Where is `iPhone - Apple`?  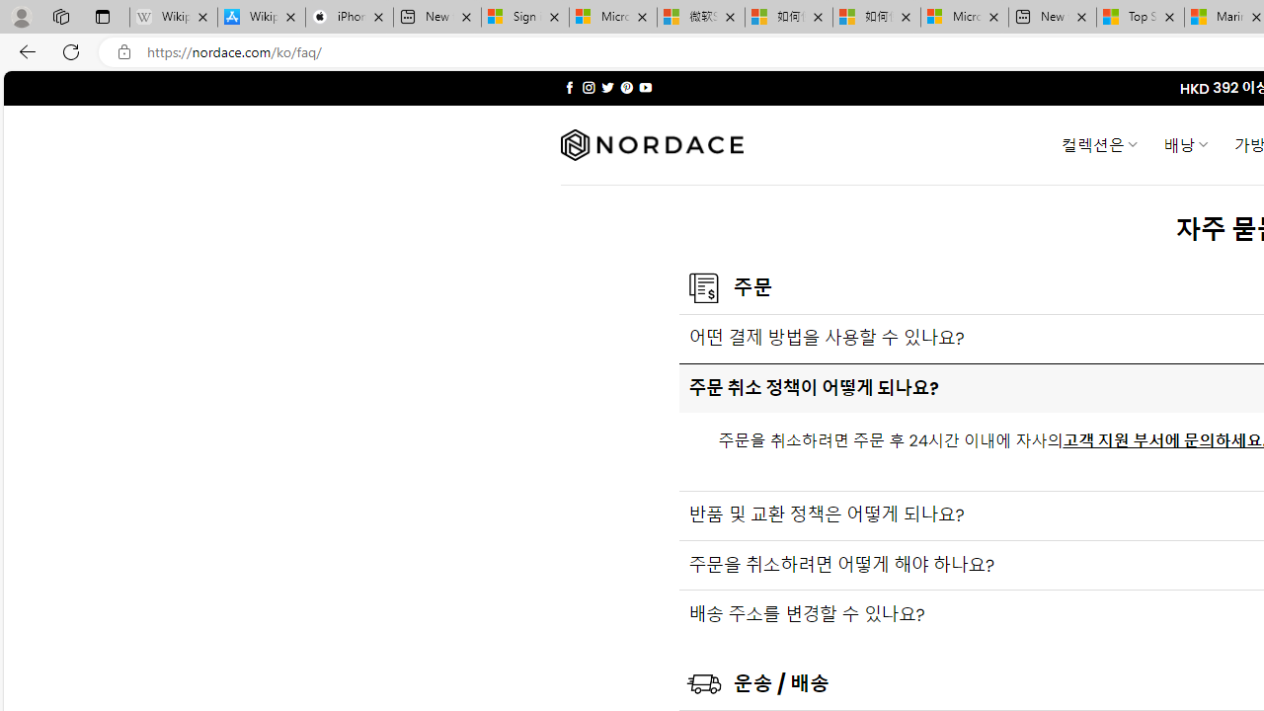 iPhone - Apple is located at coordinates (350, 18).